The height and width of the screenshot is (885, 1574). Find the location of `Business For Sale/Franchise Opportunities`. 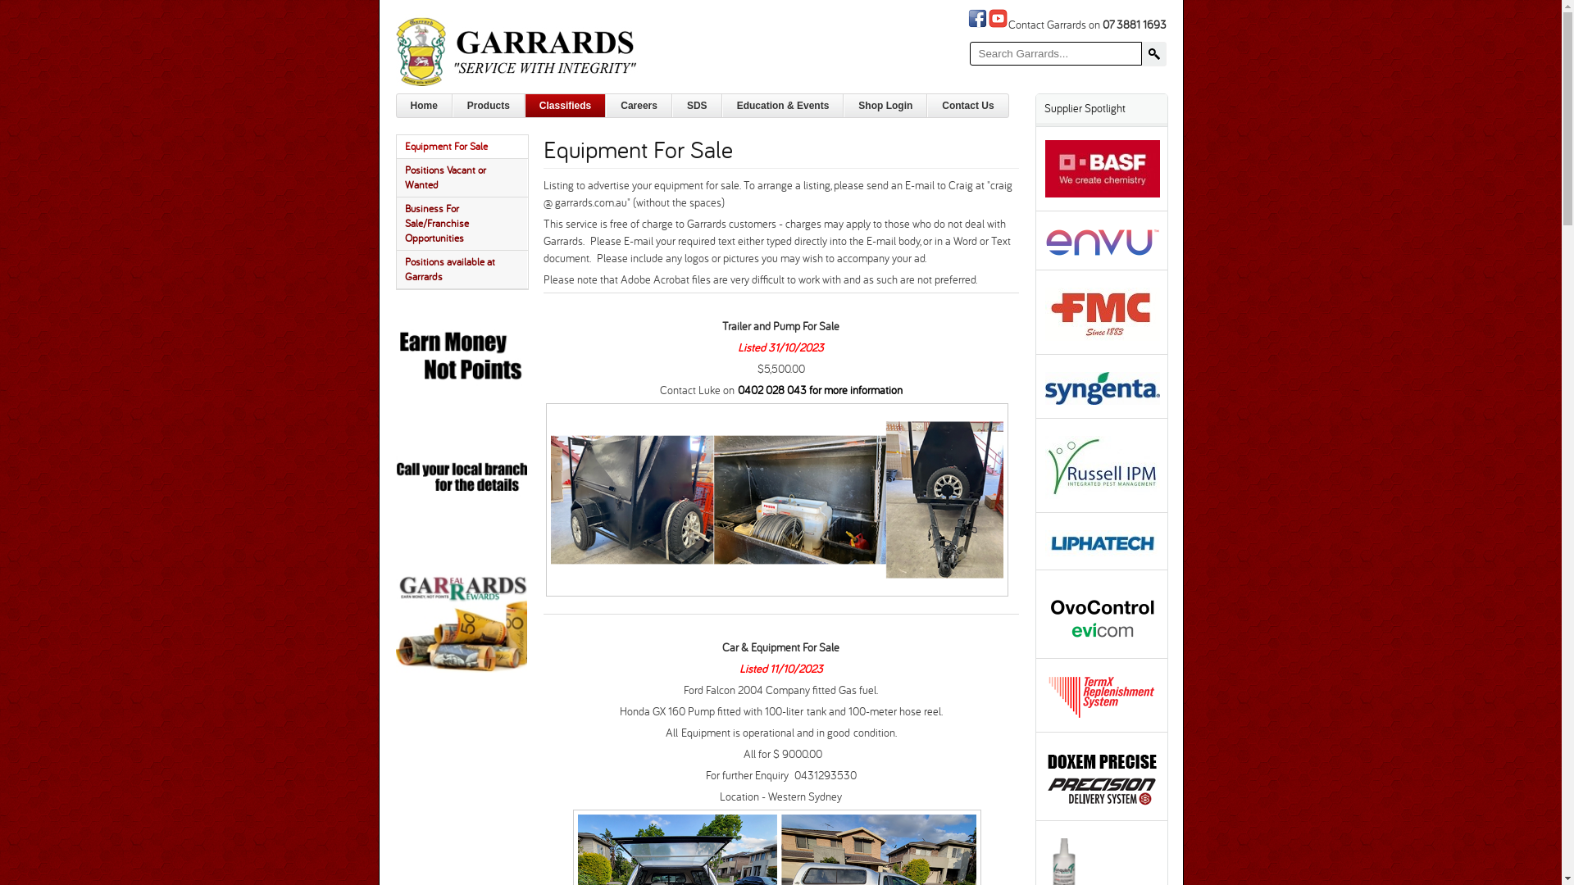

Business For Sale/Franchise Opportunities is located at coordinates (462, 224).